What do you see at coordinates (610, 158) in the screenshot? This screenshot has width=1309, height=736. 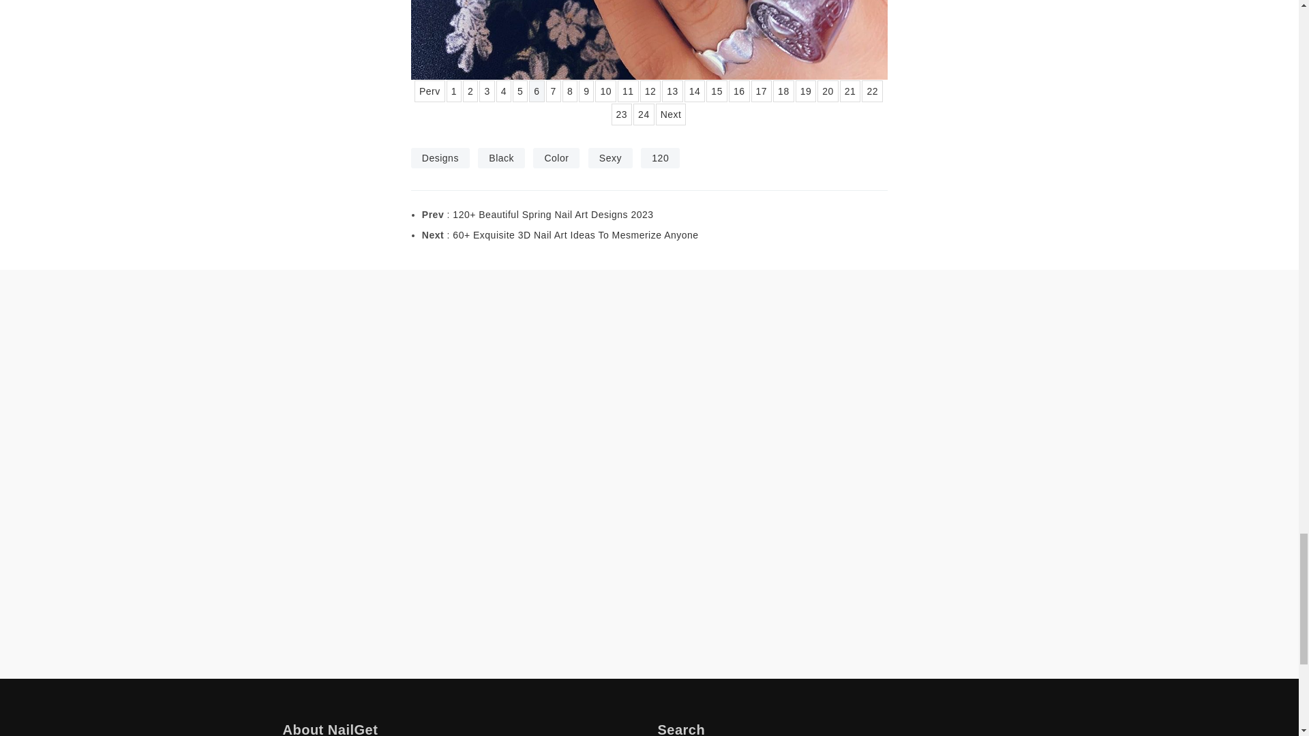 I see `Sexy` at bounding box center [610, 158].